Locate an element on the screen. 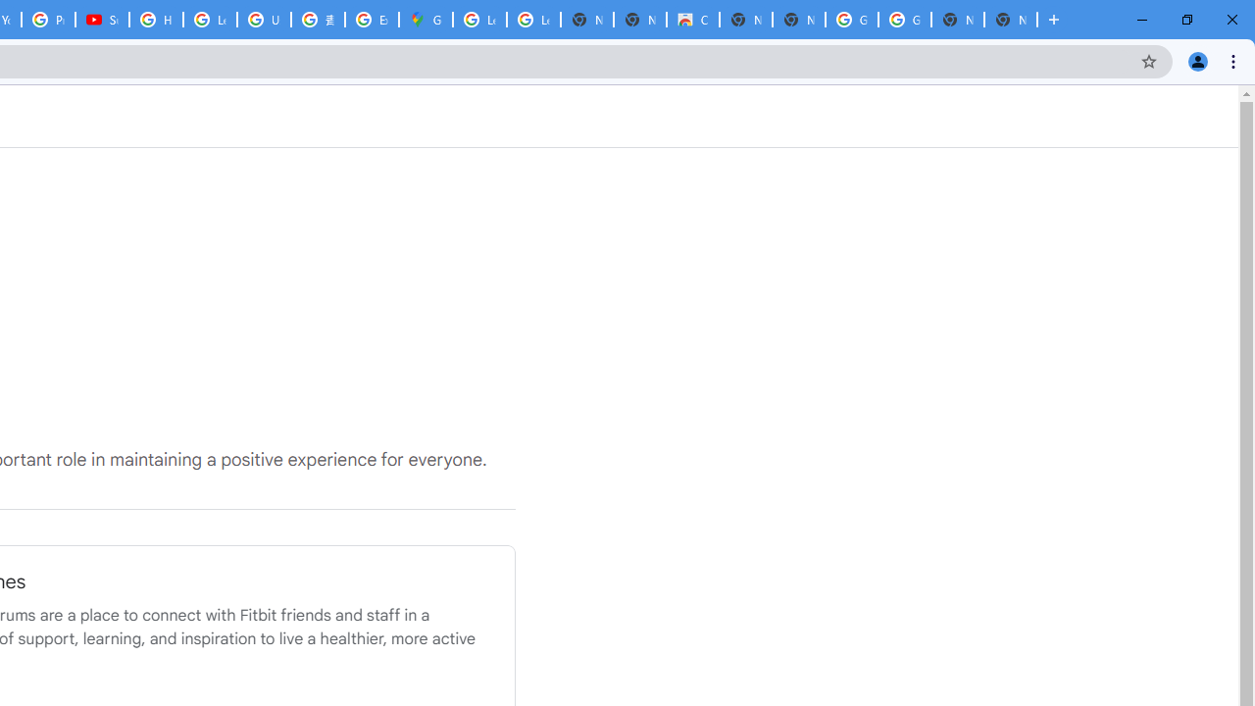 This screenshot has height=706, width=1255. Google Maps is located at coordinates (426, 20).